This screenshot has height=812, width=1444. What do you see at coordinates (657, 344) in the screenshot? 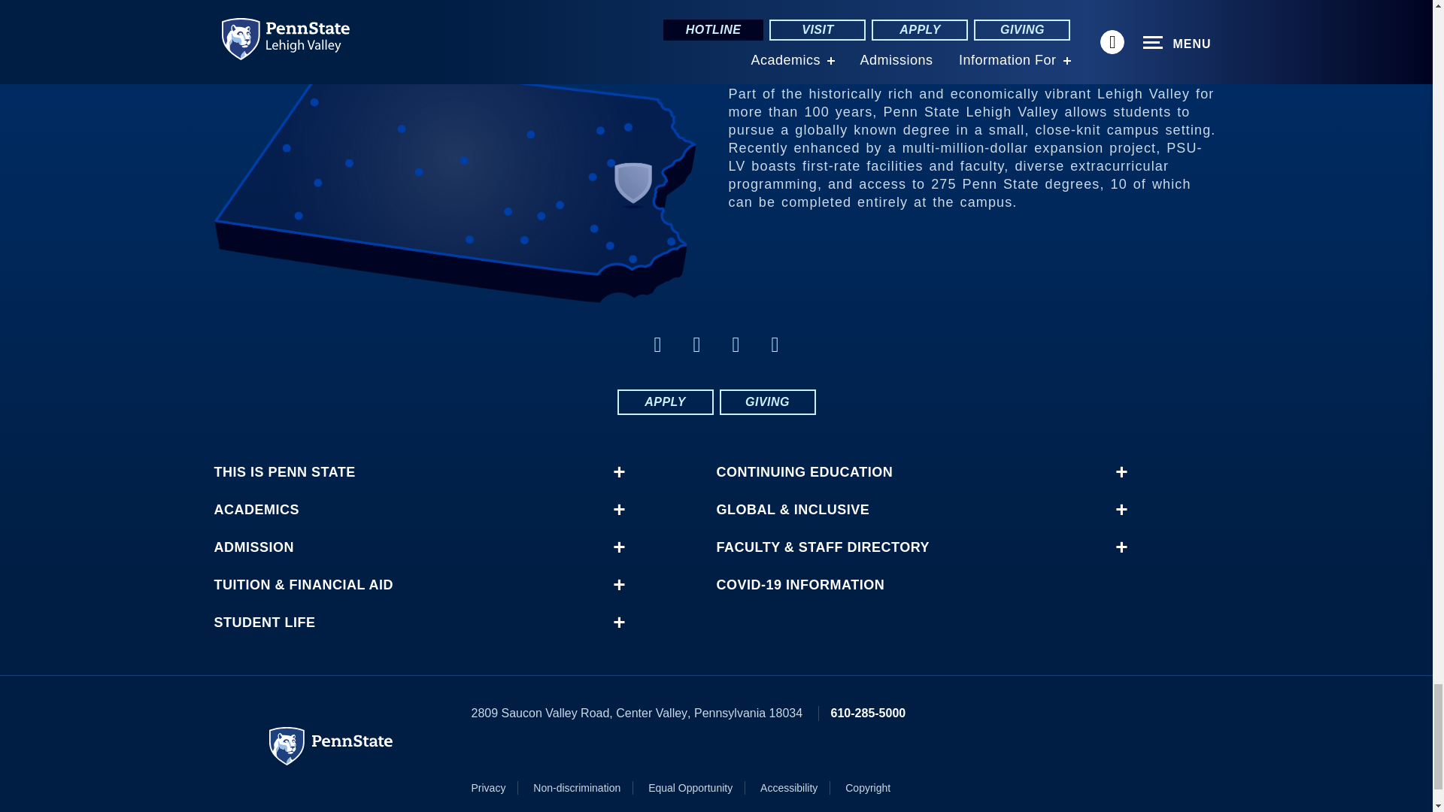
I see `facebook` at bounding box center [657, 344].